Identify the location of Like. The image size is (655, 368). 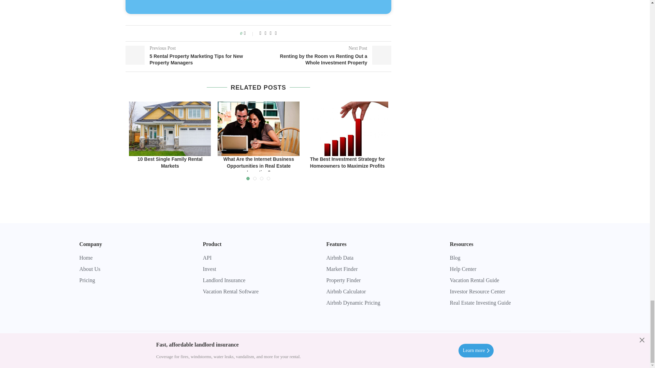
(249, 33).